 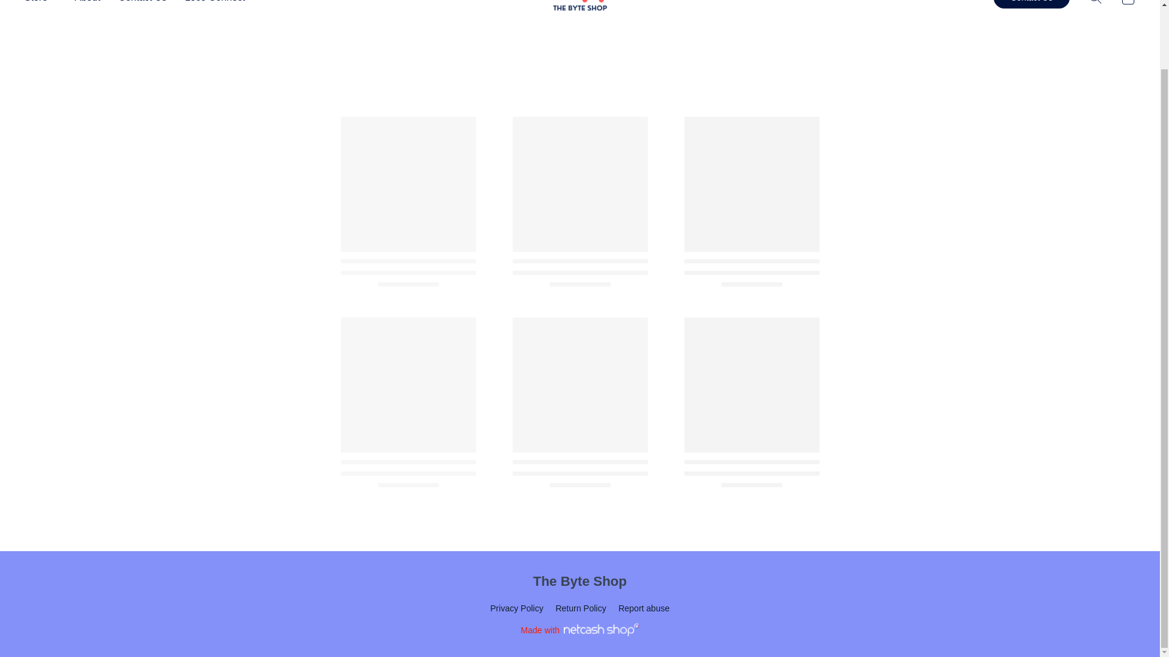 What do you see at coordinates (580, 608) in the screenshot?
I see `Return Policy` at bounding box center [580, 608].